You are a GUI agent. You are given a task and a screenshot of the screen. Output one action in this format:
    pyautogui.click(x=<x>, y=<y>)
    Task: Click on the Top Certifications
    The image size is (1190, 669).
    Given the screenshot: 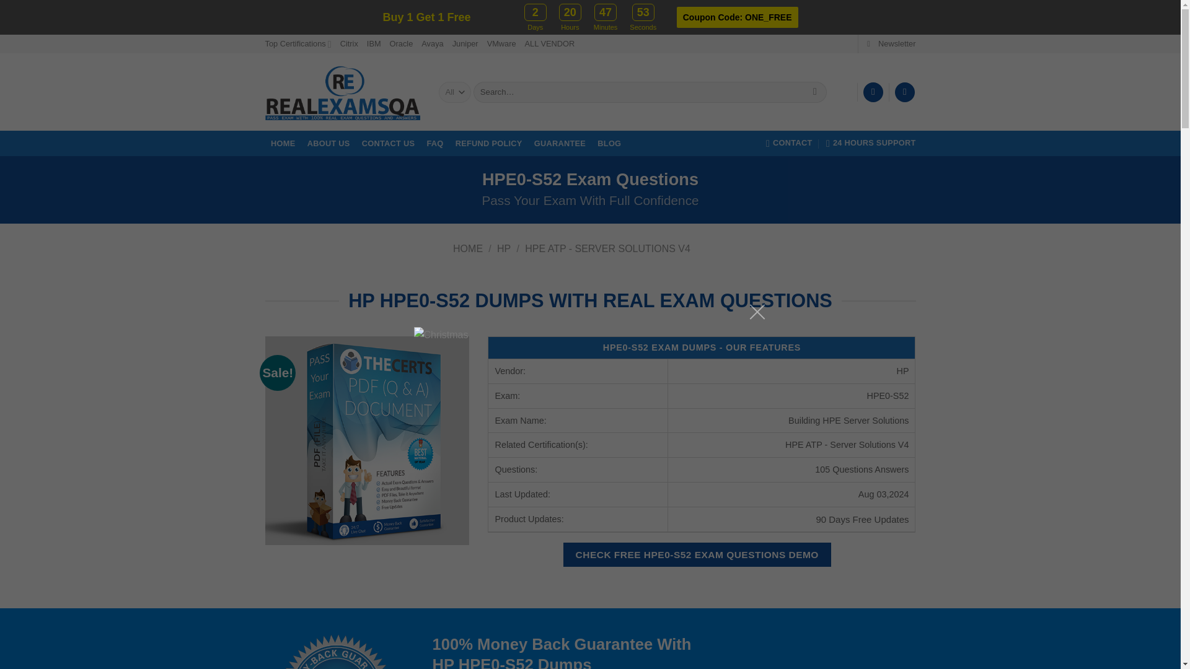 What is the action you would take?
    pyautogui.click(x=299, y=44)
    